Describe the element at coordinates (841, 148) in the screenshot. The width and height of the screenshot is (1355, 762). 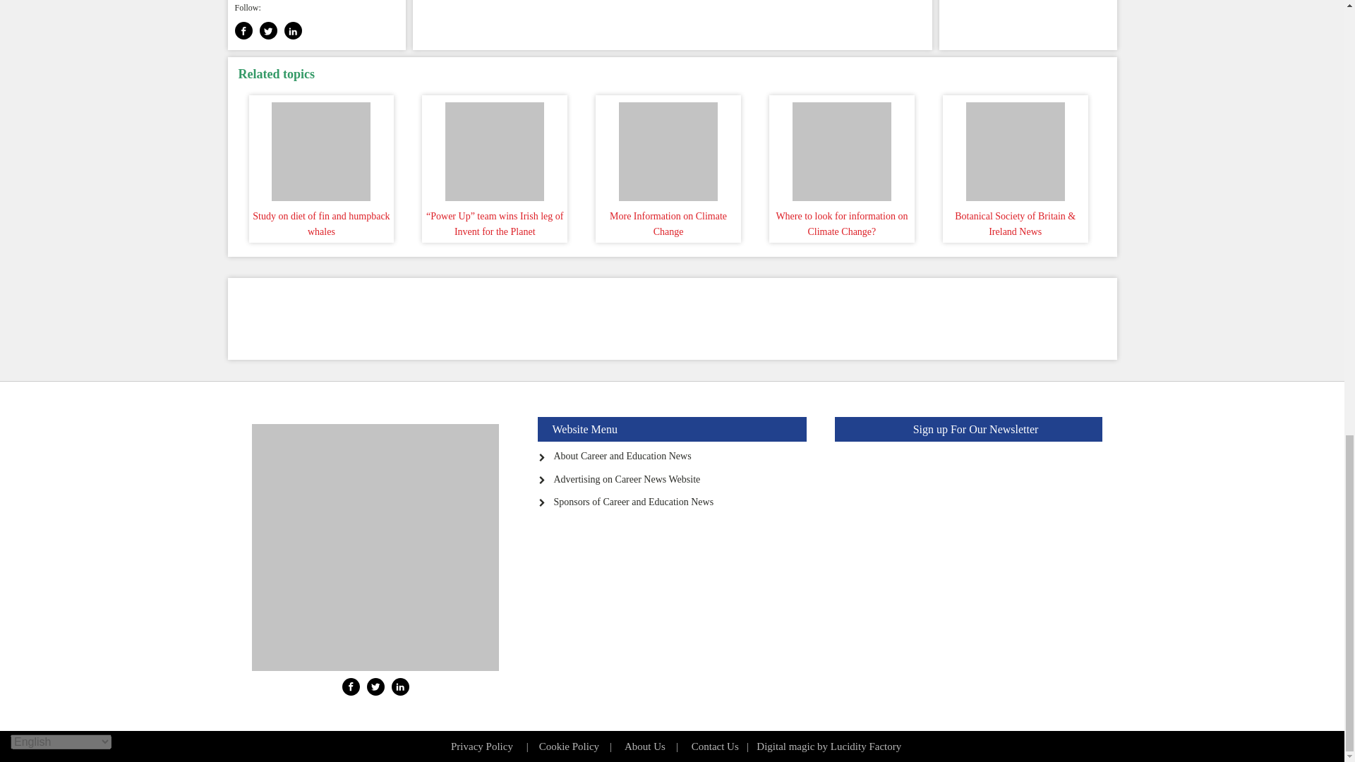
I see `Where to look for information on Climate Change?` at that location.